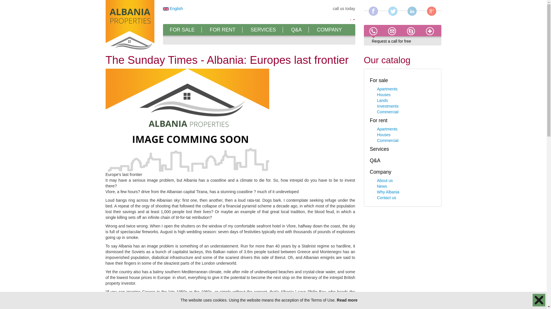 The image size is (551, 309). Describe the element at coordinates (379, 80) in the screenshot. I see `For sale` at that location.